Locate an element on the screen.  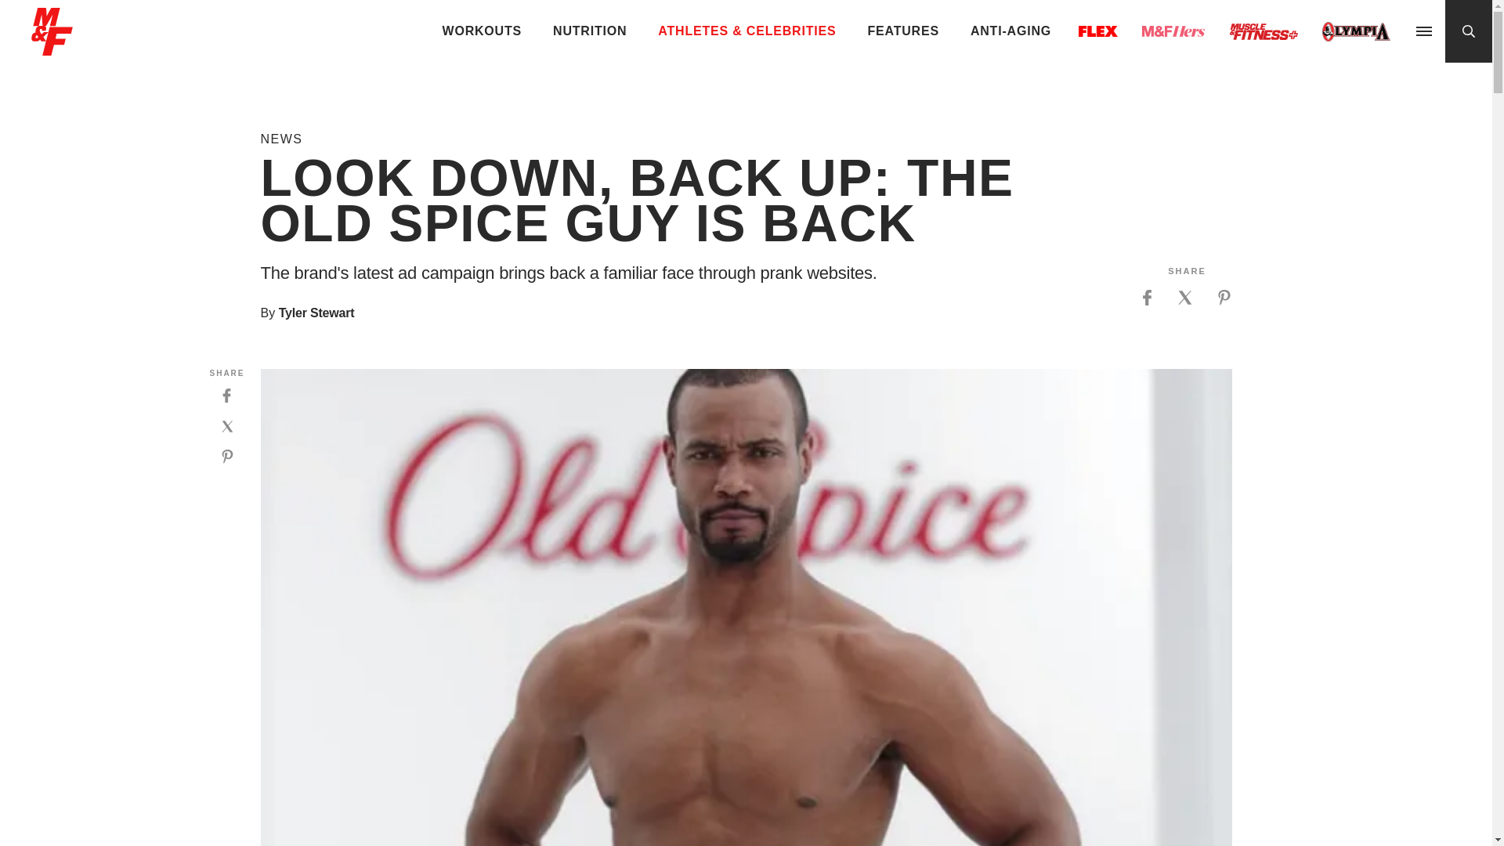
Click to share on Twitter is located at coordinates (1184, 298).